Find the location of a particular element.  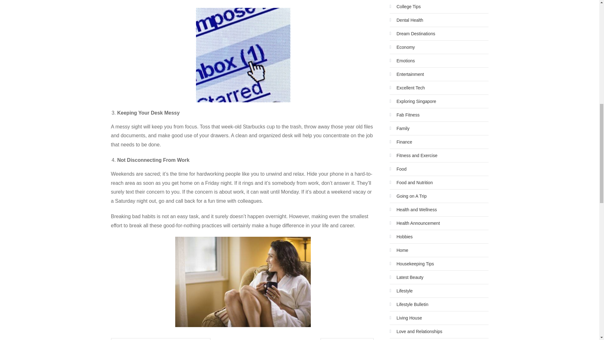

5 Nappy Care Tips Every Parent Must Know is located at coordinates (160, 339).